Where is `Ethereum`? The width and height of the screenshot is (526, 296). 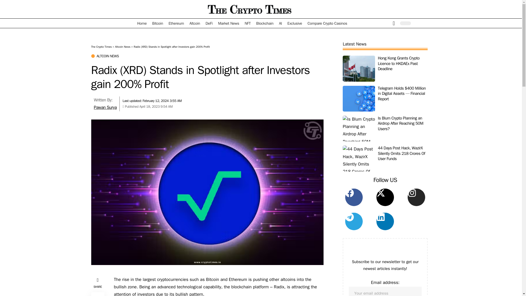
Ethereum is located at coordinates (176, 23).